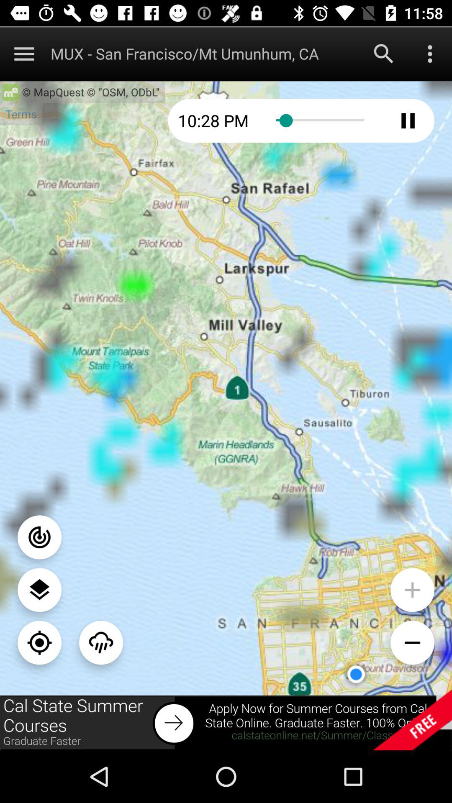 The width and height of the screenshot is (452, 803). I want to click on zoom in, so click(413, 590).